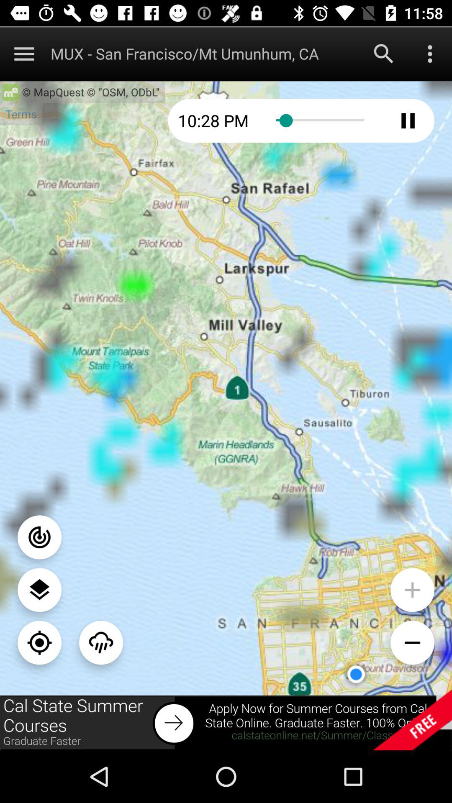 The width and height of the screenshot is (452, 803). I want to click on zoom in, so click(413, 590).